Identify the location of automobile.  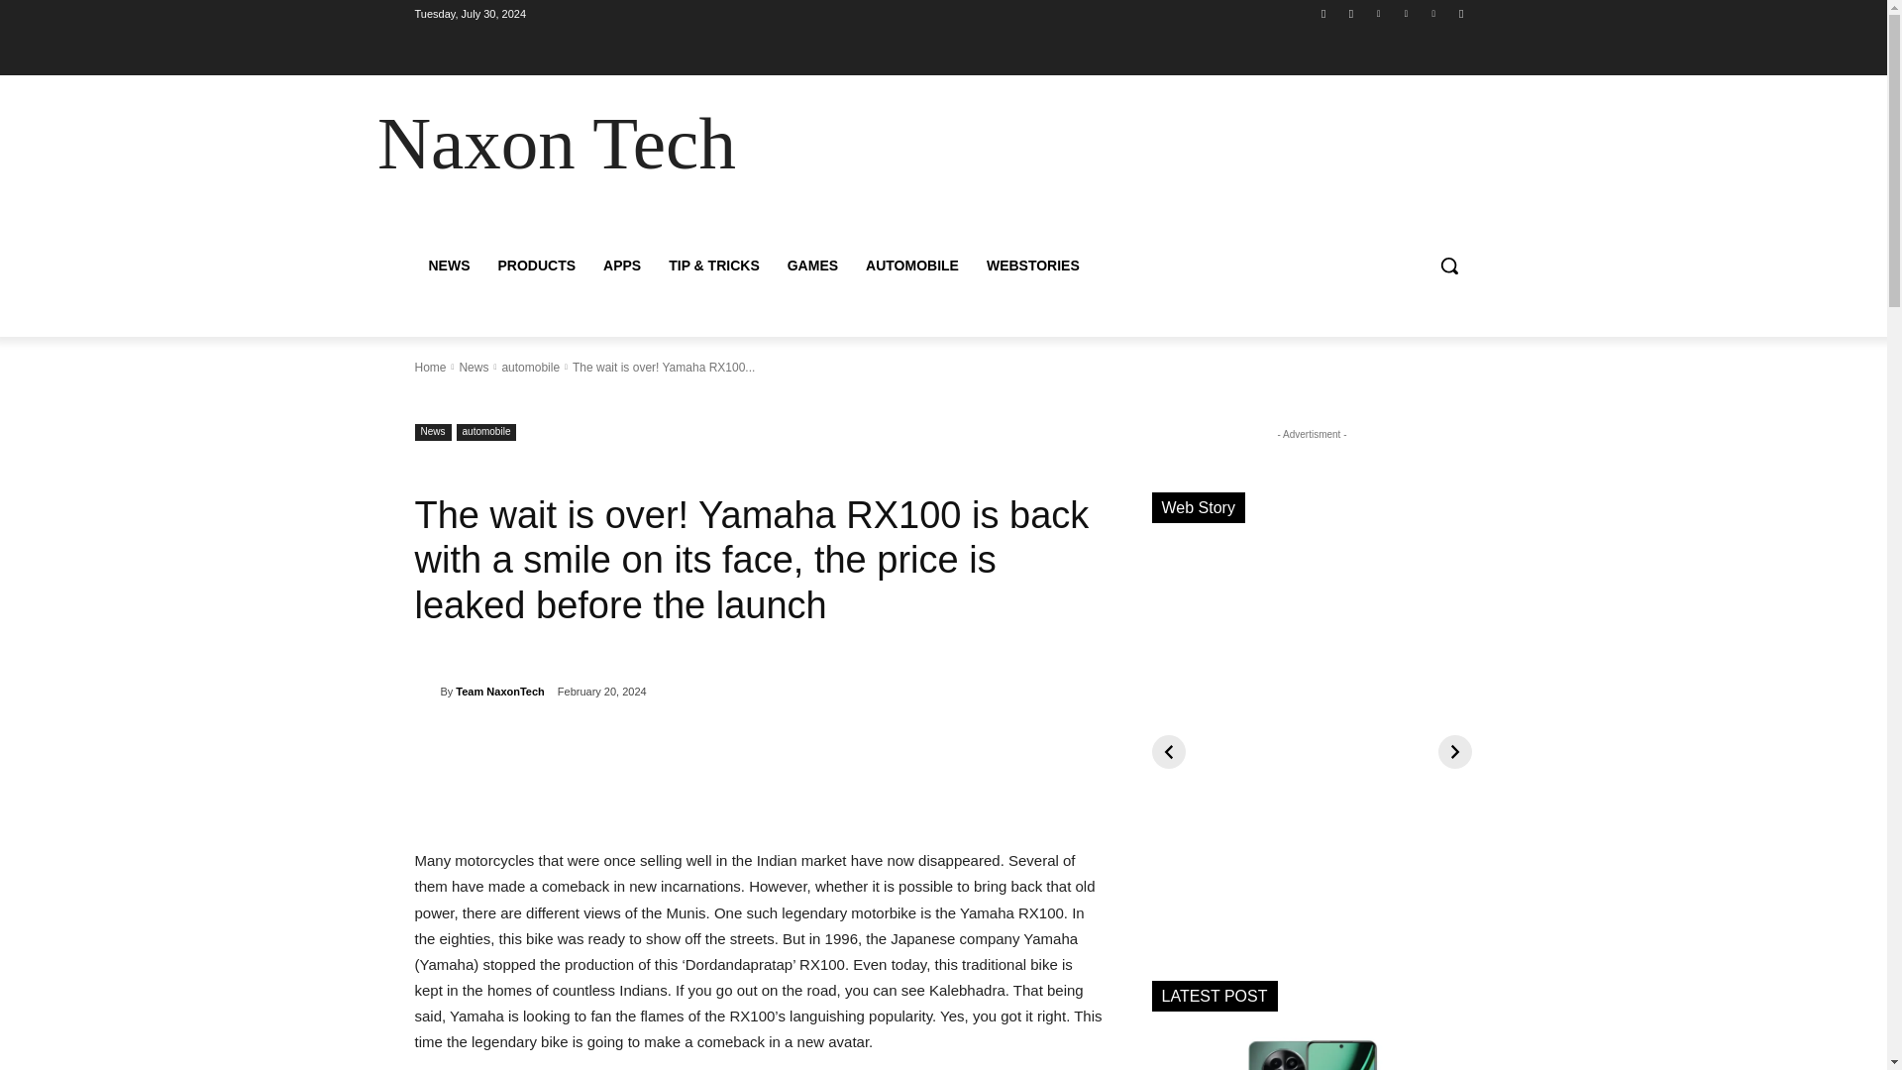
(486, 432).